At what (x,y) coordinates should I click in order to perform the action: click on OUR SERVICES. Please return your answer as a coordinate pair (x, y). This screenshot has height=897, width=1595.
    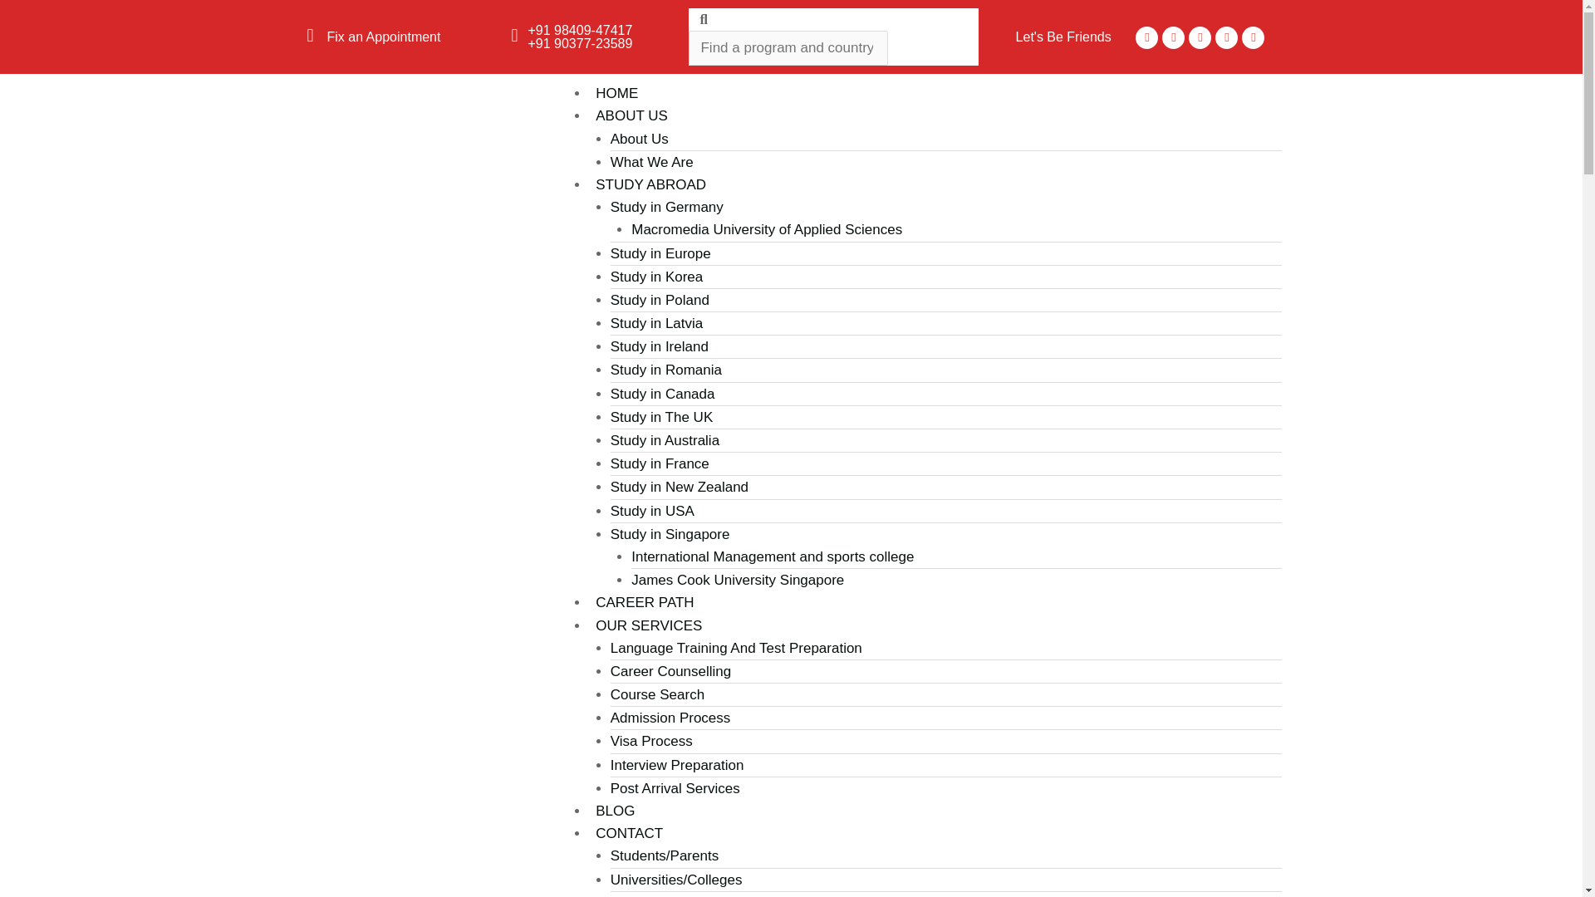
    Looking at the image, I should click on (648, 625).